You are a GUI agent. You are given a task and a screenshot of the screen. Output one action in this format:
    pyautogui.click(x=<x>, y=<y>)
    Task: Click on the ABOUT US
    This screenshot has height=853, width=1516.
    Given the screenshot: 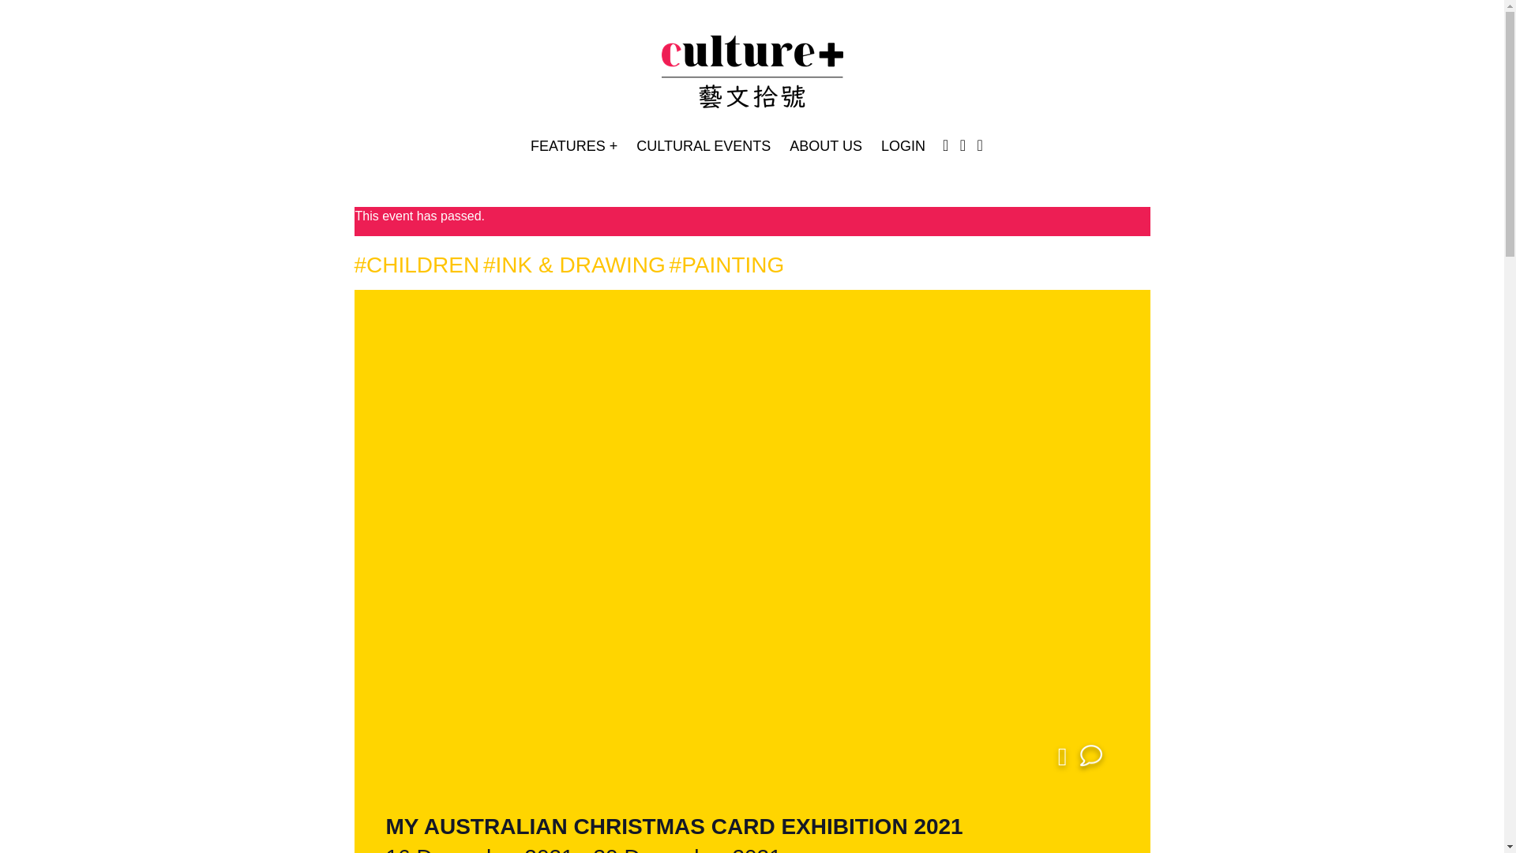 What is the action you would take?
    pyautogui.click(x=826, y=147)
    